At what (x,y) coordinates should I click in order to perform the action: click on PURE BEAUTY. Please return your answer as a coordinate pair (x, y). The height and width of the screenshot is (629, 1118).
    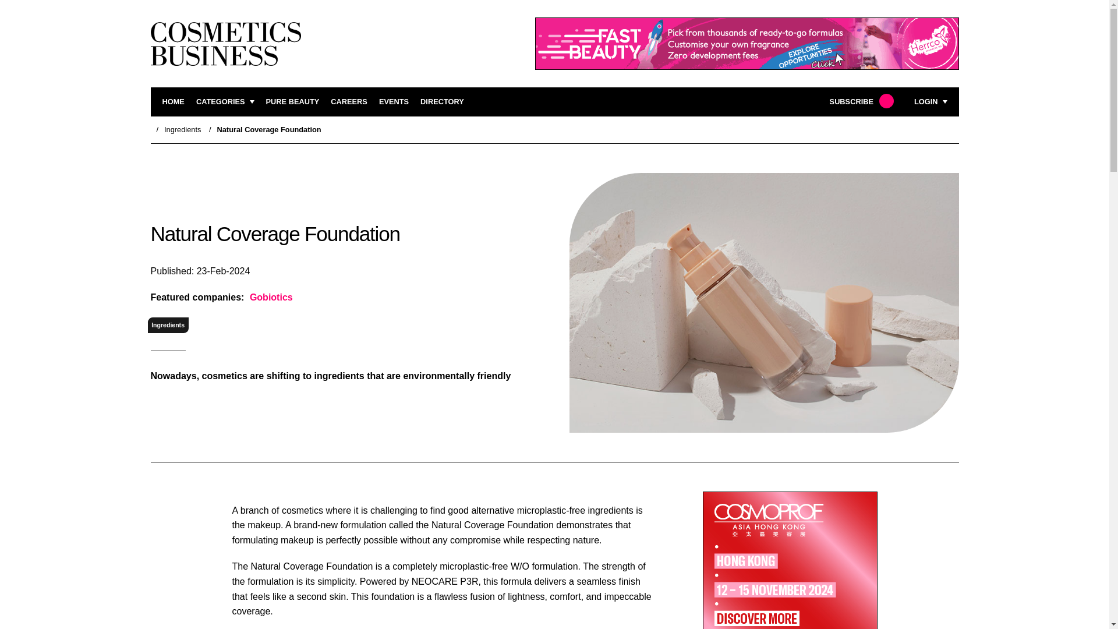
    Looking at the image, I should click on (292, 102).